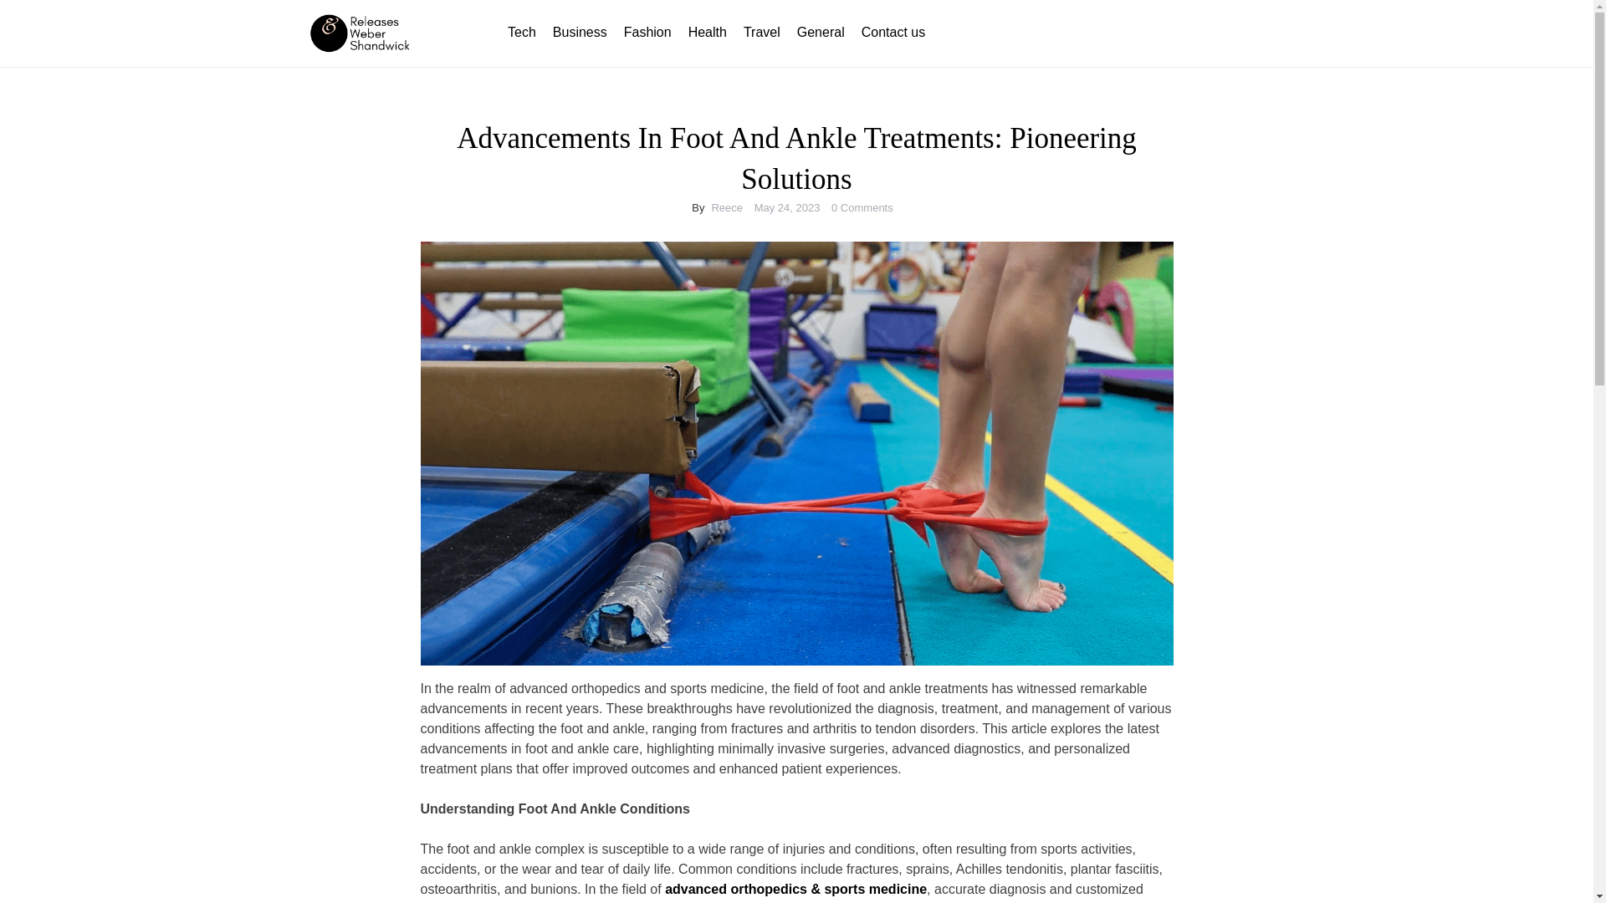 This screenshot has height=903, width=1606. Describe the element at coordinates (788, 207) in the screenshot. I see `May 24, 2023` at that location.